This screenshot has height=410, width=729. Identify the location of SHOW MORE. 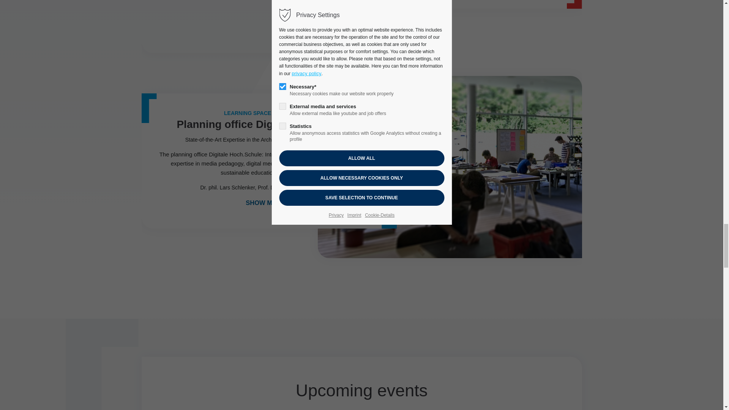
(269, 203).